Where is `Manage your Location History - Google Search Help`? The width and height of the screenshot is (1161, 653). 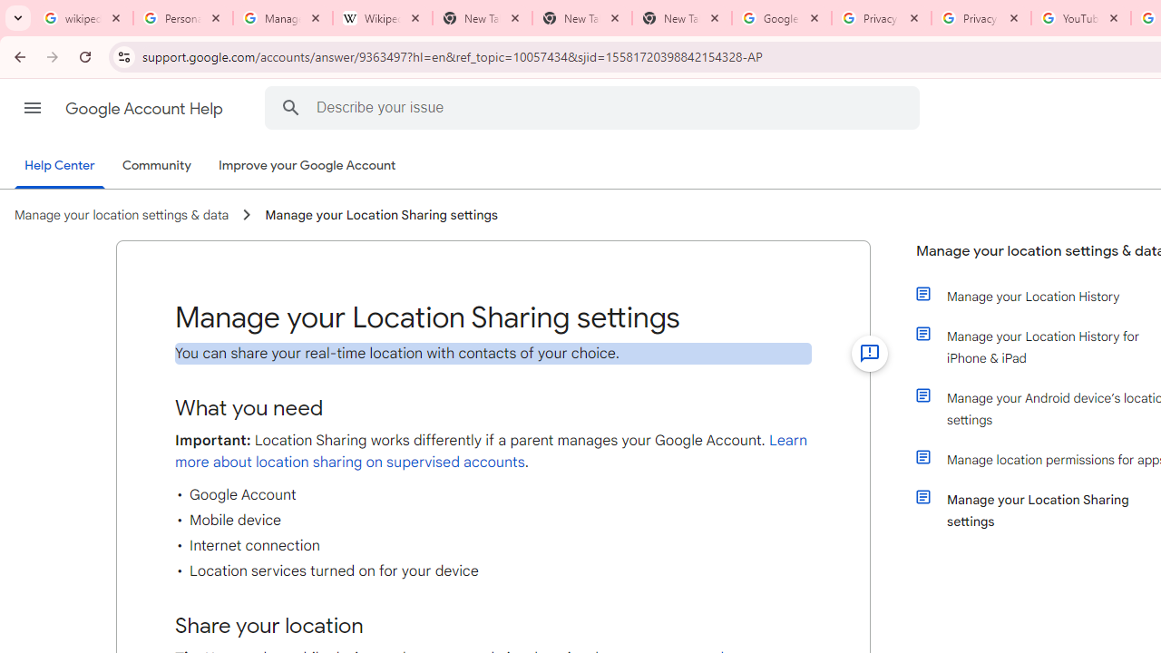 Manage your Location History - Google Search Help is located at coordinates (283, 18).